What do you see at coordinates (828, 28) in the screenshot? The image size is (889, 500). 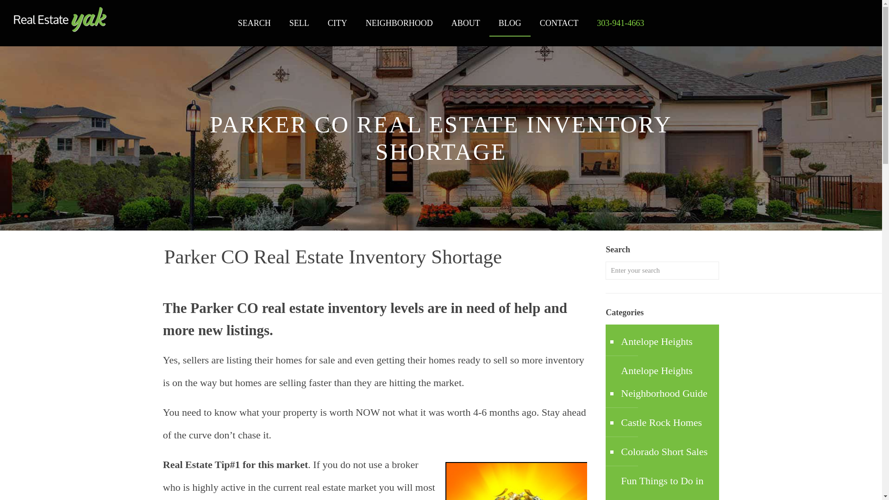 I see `facebook` at bounding box center [828, 28].